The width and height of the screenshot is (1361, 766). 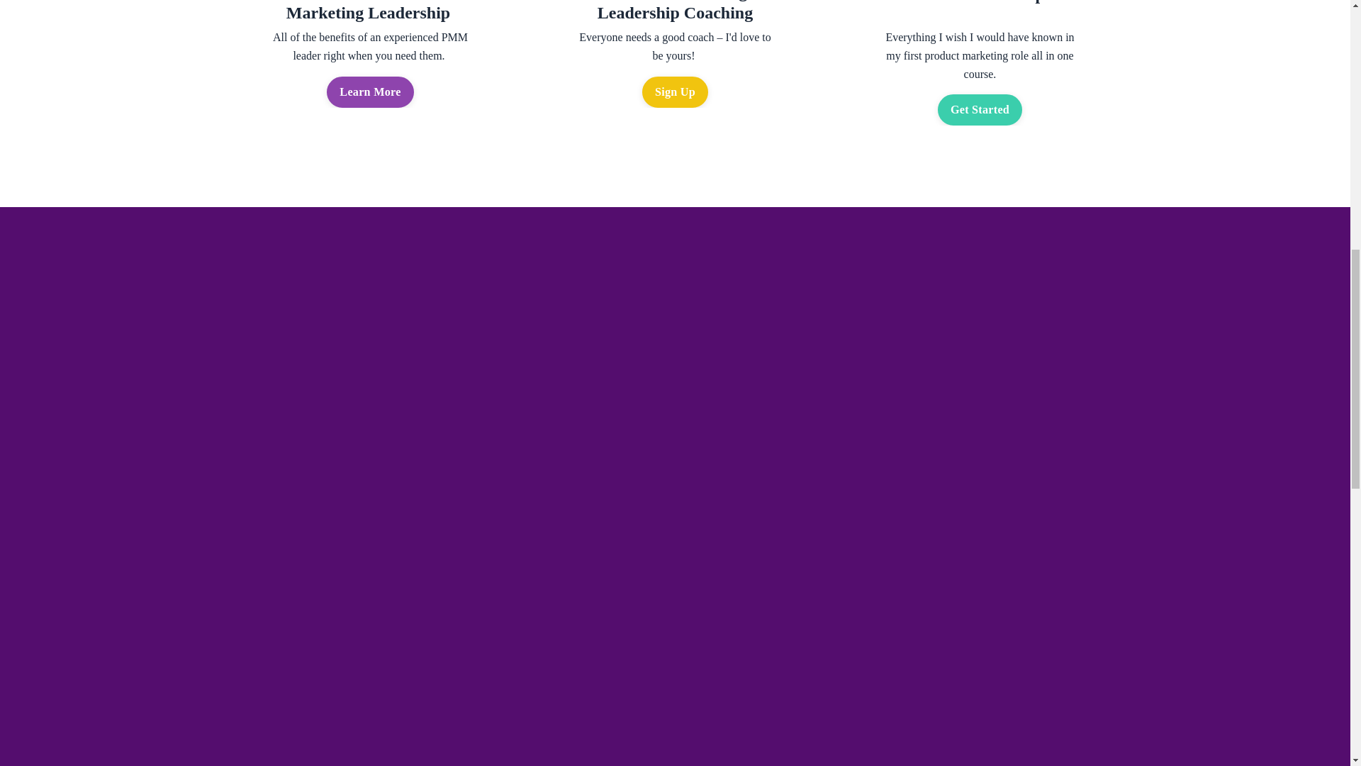 I want to click on Learn More, so click(x=370, y=92).